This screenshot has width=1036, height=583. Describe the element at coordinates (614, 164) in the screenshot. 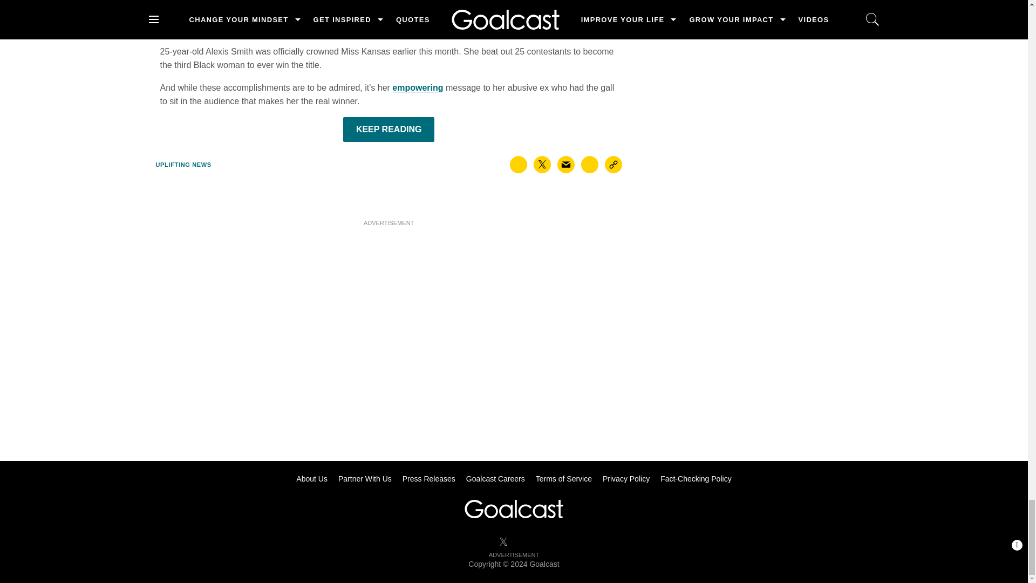

I see `Copy this link to clipboard` at that location.